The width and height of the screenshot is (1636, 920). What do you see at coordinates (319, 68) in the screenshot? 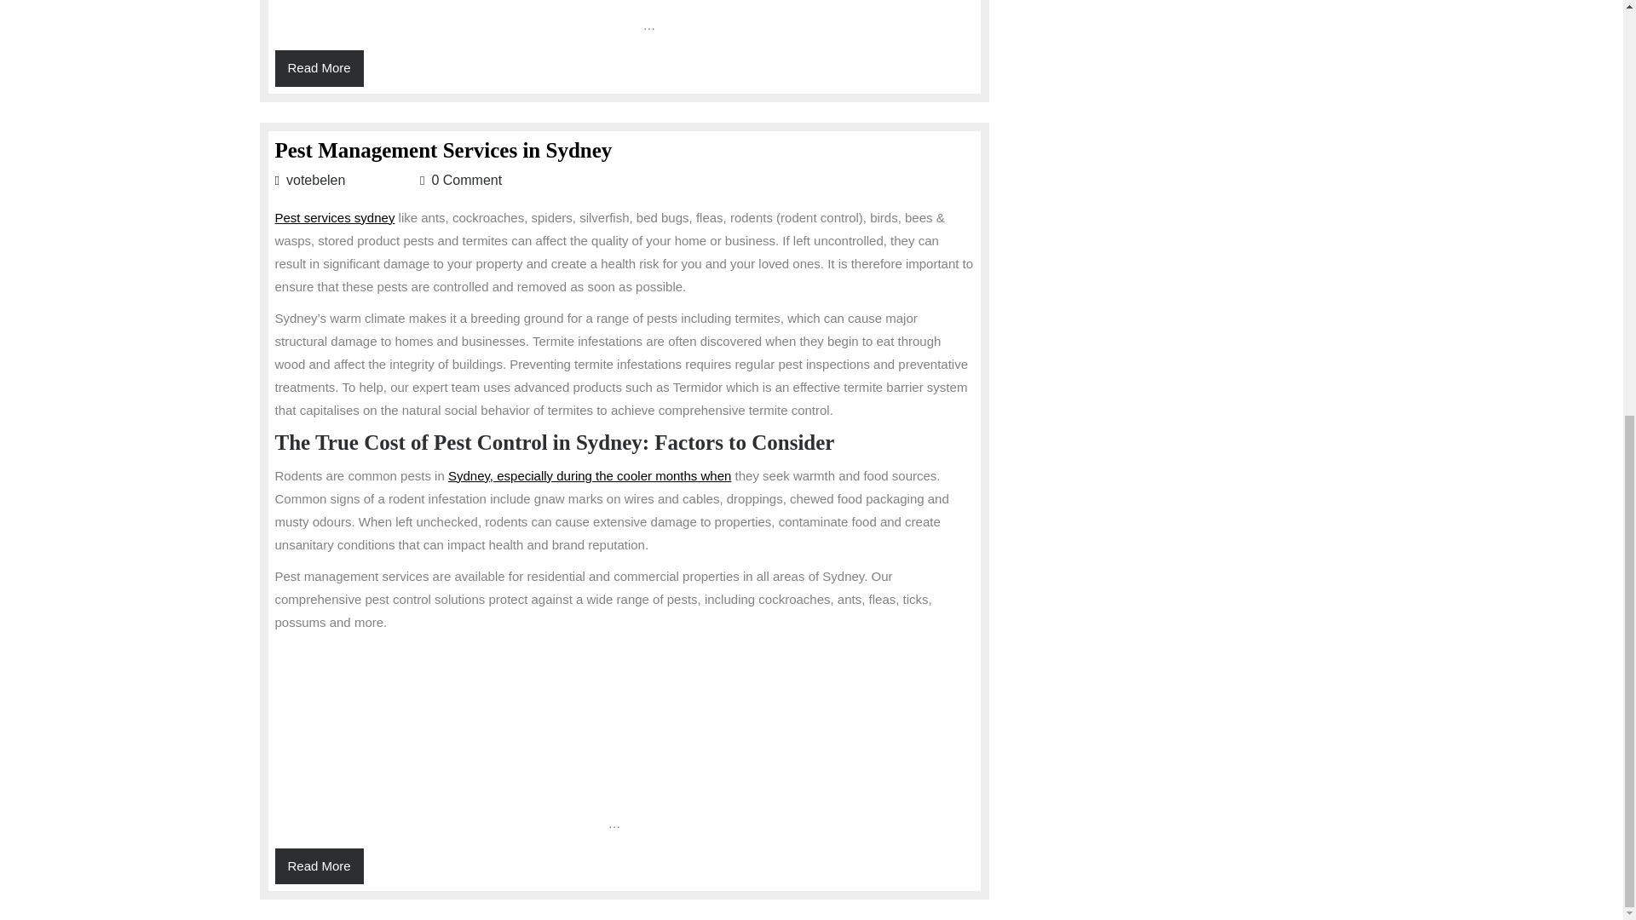
I see `Sydney, especially during the cooler months when` at bounding box center [319, 68].